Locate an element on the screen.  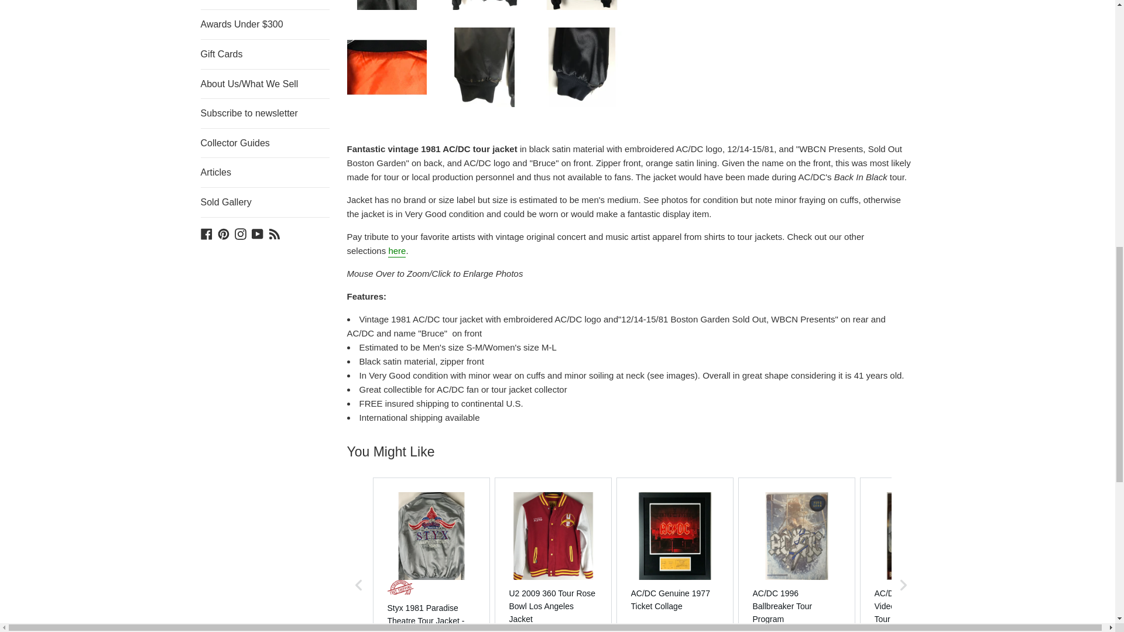
MusicGoldmine.com on YouTube is located at coordinates (258, 233).